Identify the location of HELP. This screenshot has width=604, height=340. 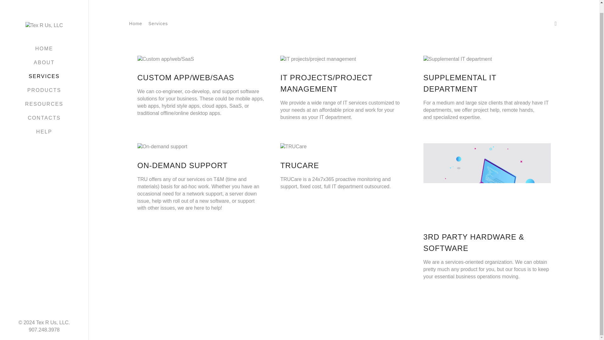
(44, 123).